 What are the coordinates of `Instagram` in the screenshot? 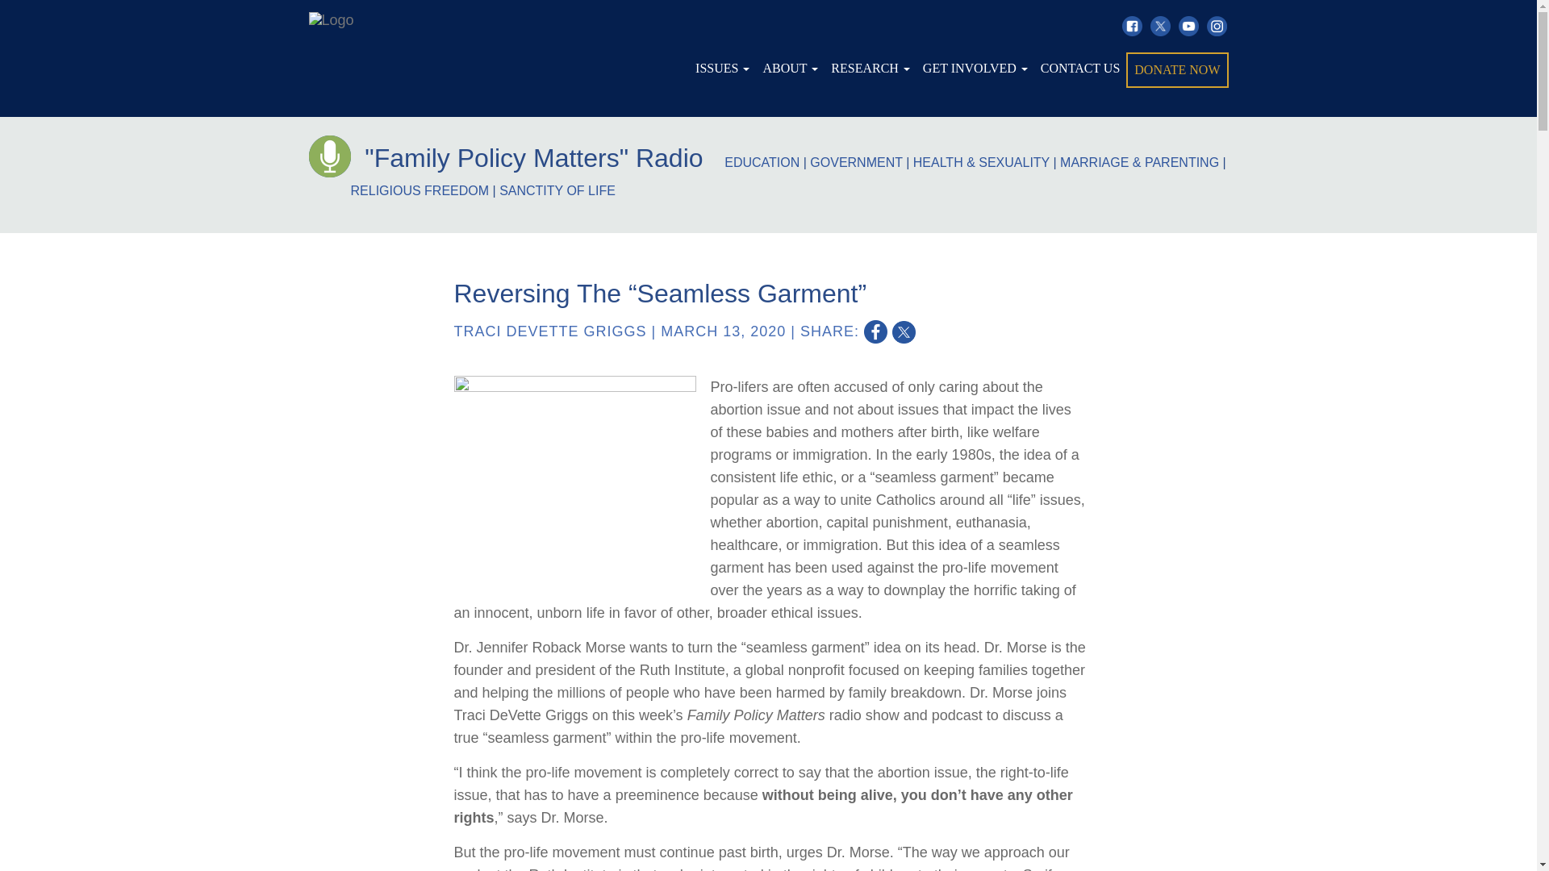 It's located at (1217, 26).